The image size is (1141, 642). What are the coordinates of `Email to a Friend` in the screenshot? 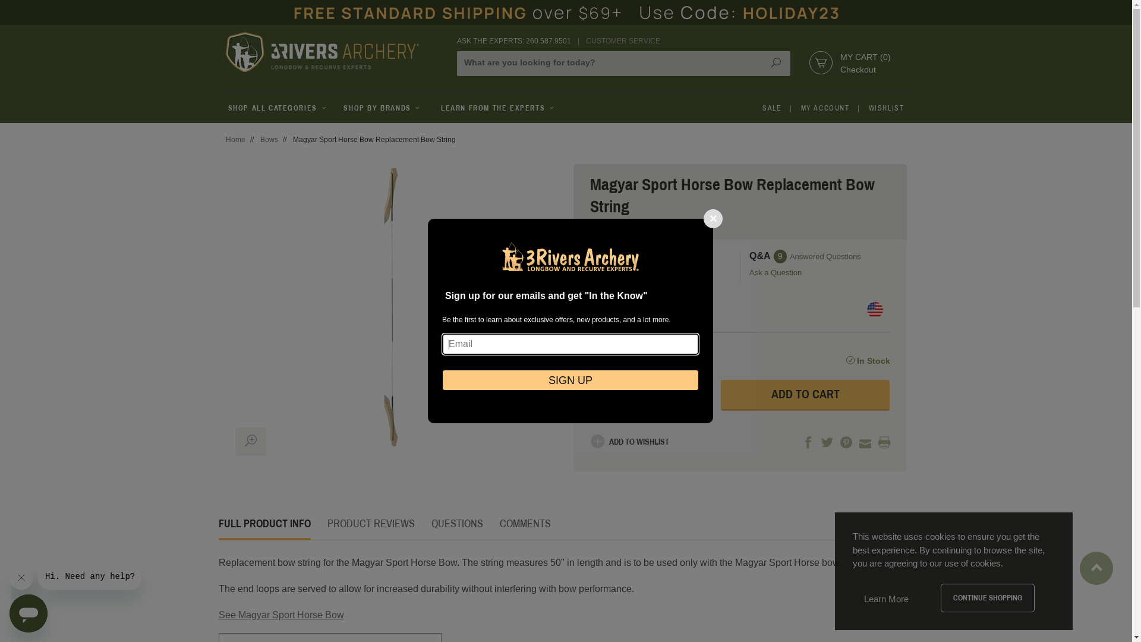 It's located at (865, 443).